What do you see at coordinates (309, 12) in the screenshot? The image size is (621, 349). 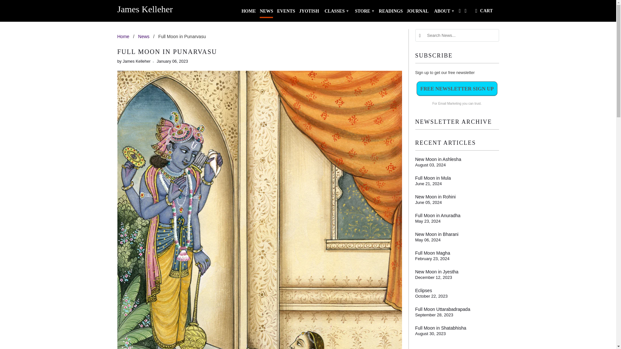 I see `JYOTISH` at bounding box center [309, 12].